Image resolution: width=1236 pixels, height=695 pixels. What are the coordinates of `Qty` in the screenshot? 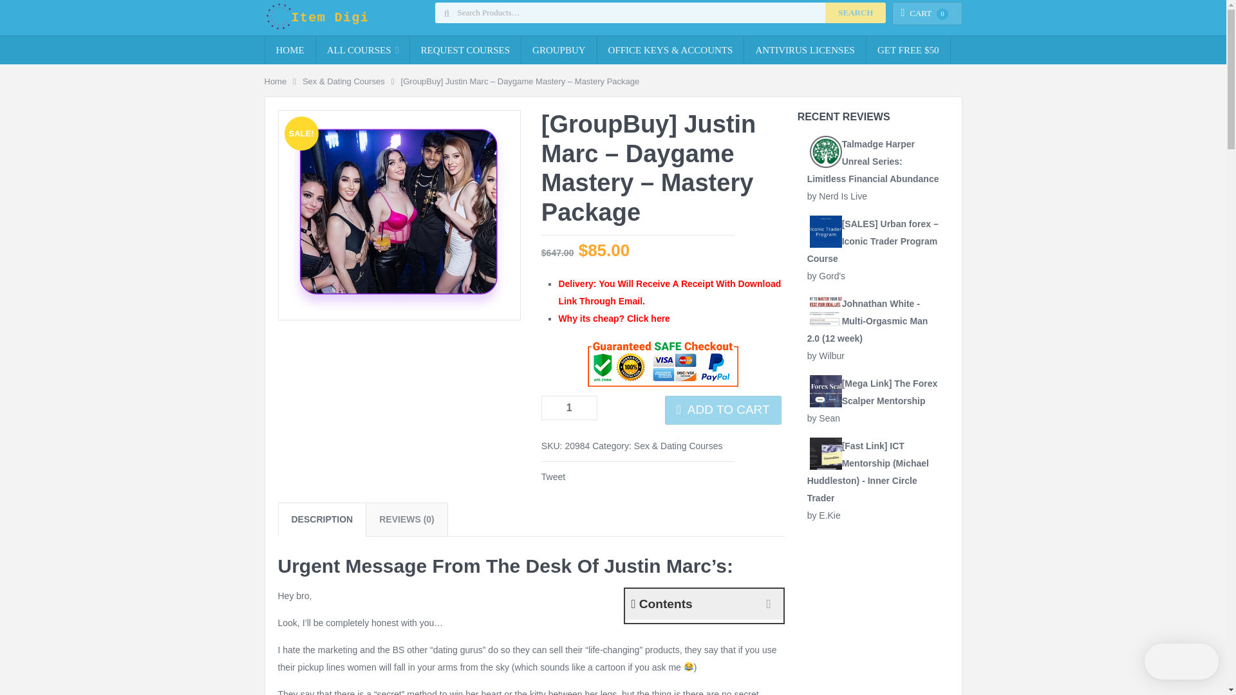 It's located at (569, 408).